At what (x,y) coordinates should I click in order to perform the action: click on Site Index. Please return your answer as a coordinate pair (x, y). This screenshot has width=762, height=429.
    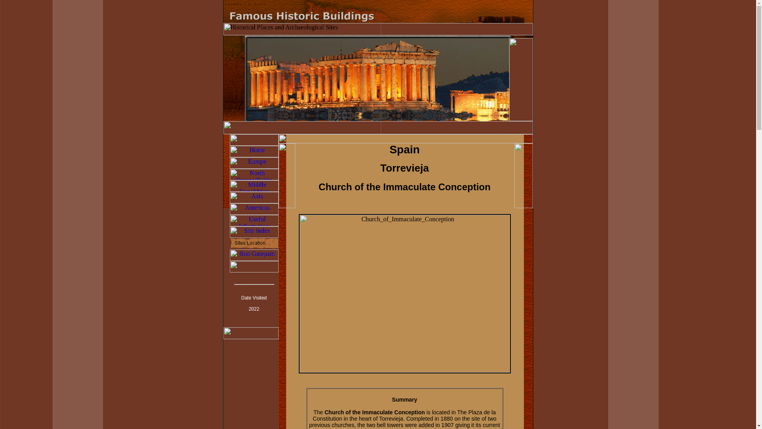
    Looking at the image, I should click on (253, 232).